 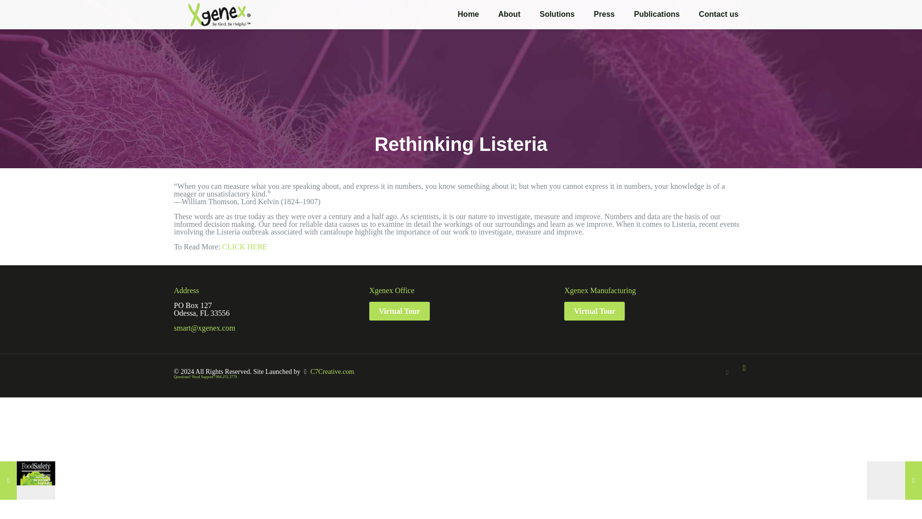 What do you see at coordinates (244, 247) in the screenshot?
I see `CLICK HERE` at bounding box center [244, 247].